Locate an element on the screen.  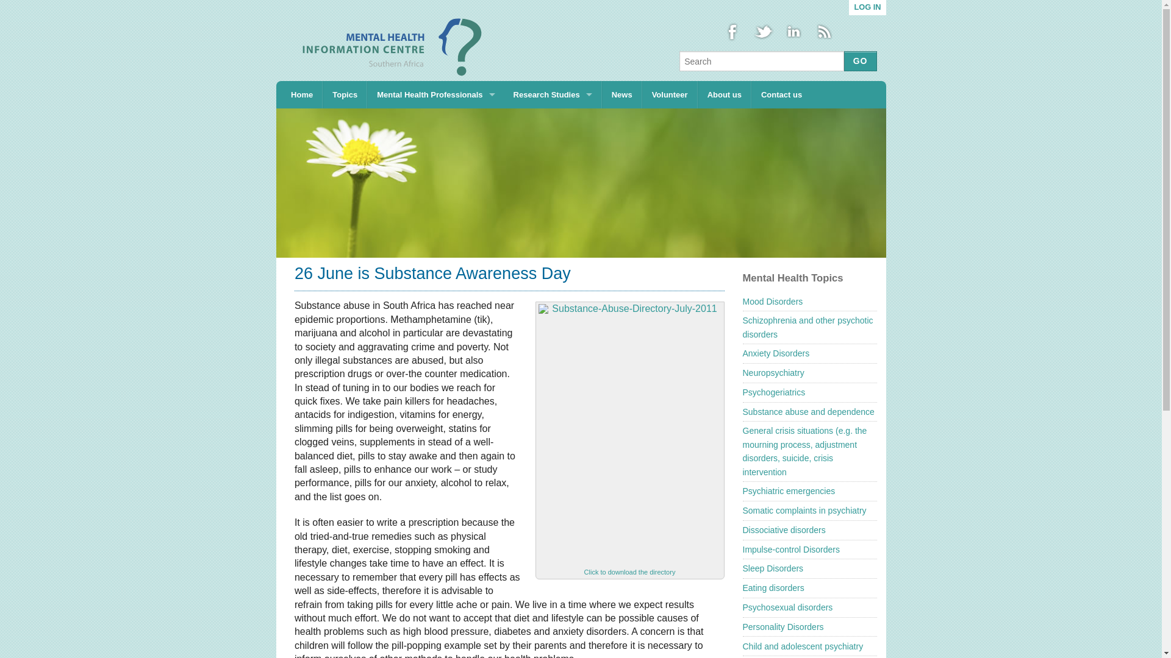
Volunteer is located at coordinates (670, 94).